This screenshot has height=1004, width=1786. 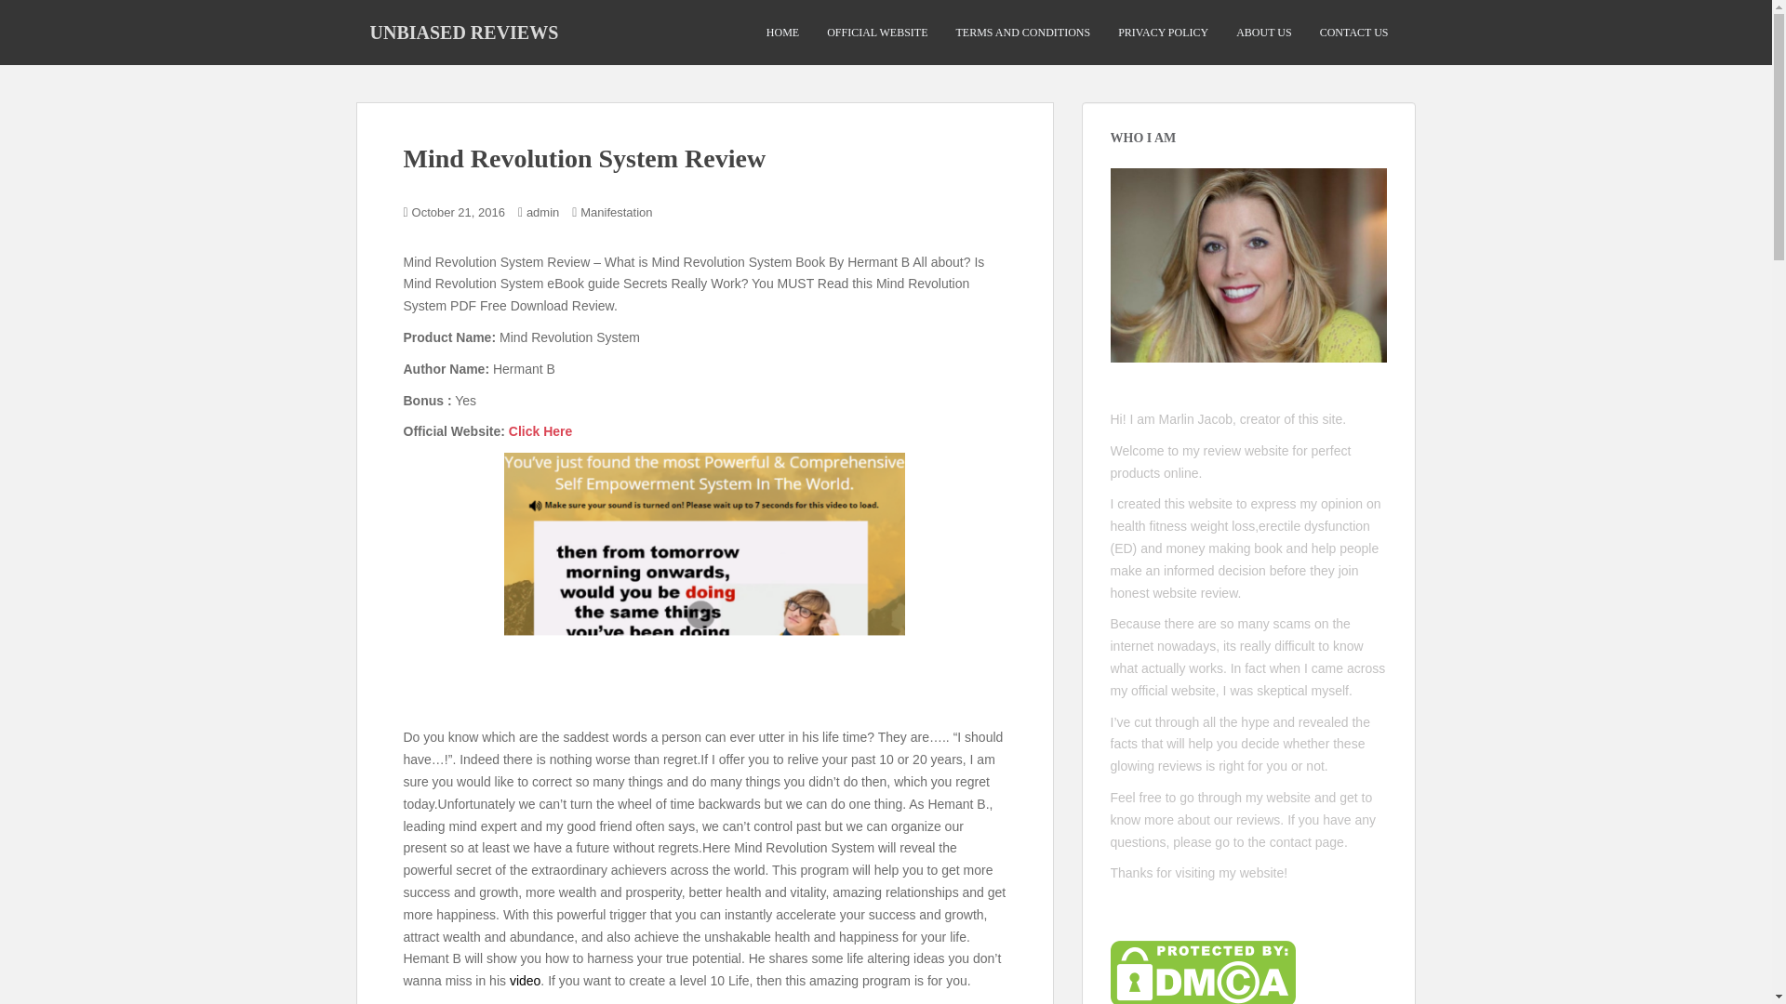 What do you see at coordinates (1204, 972) in the screenshot?
I see `DMCA.com Protection Status` at bounding box center [1204, 972].